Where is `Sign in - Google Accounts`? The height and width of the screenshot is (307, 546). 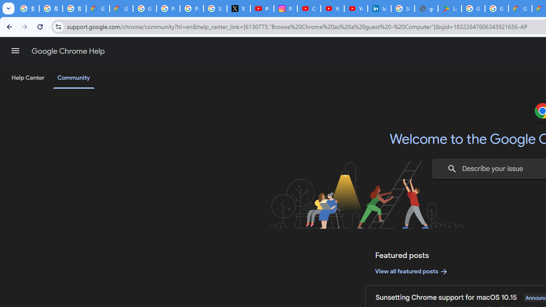 Sign in - Google Accounts is located at coordinates (403, 9).